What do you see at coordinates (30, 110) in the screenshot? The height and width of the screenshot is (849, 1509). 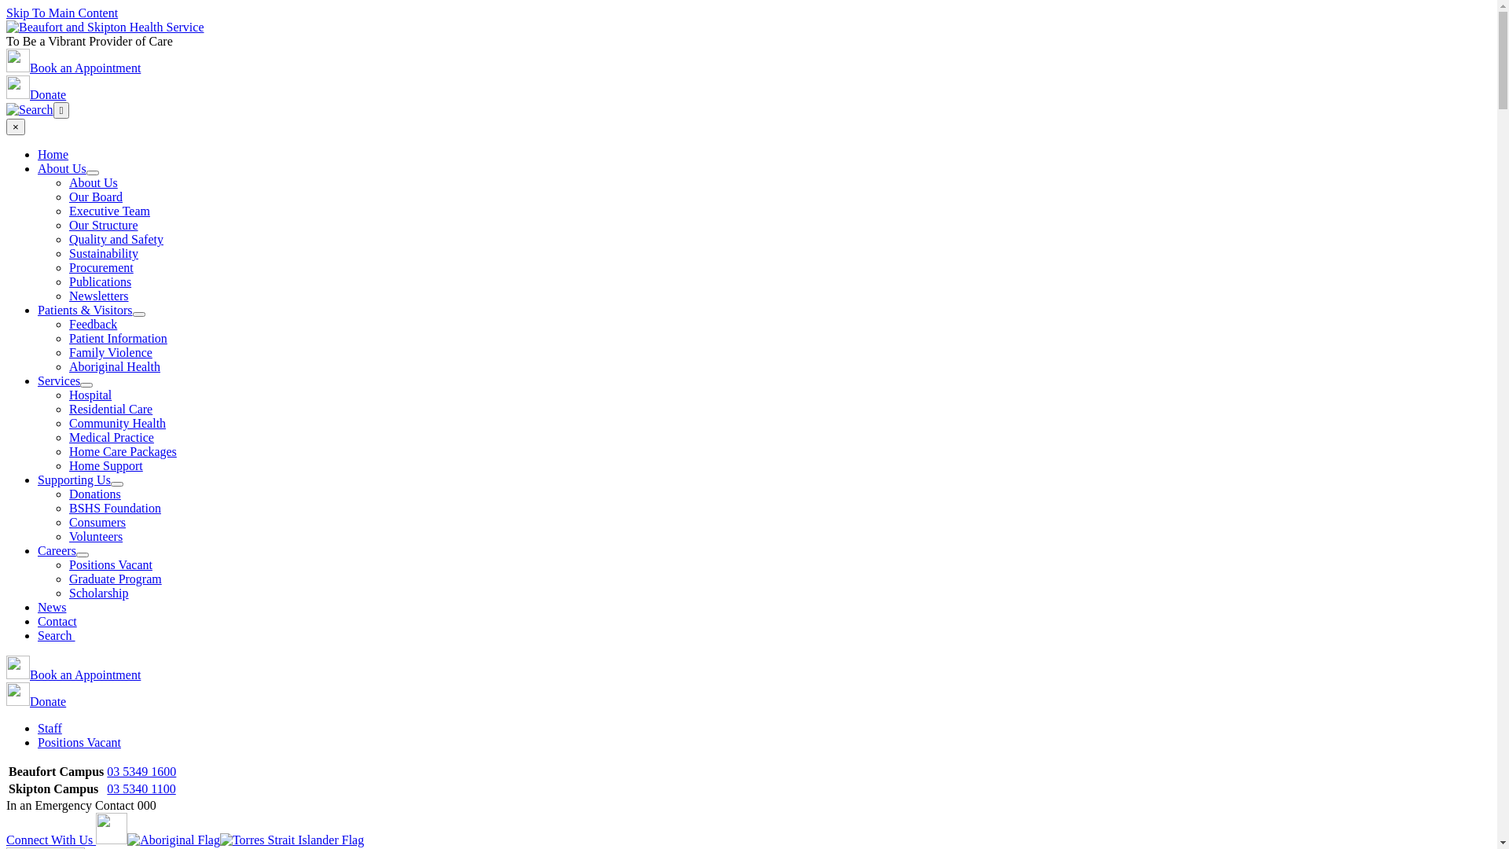 I see `Go To Search Page` at bounding box center [30, 110].